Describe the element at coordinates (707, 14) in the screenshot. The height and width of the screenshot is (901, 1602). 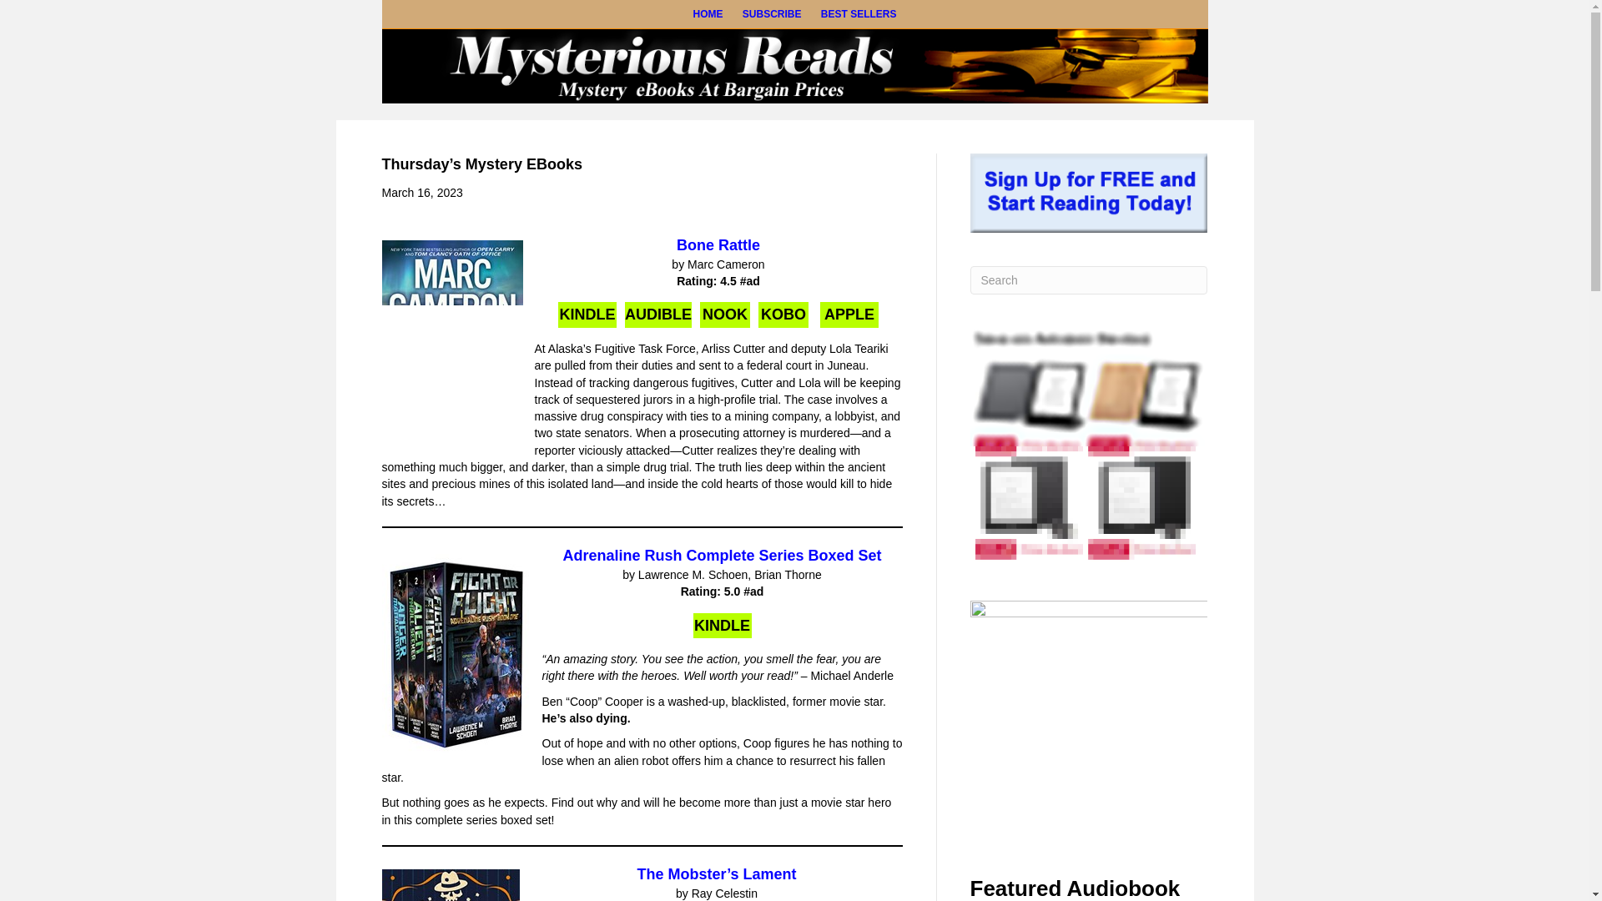
I see `HOME` at that location.